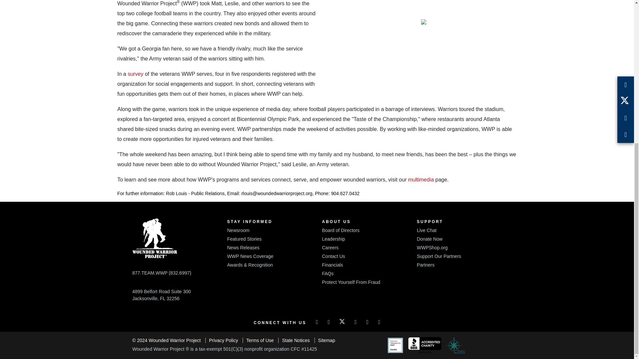 The width and height of the screenshot is (639, 359). What do you see at coordinates (333, 239) in the screenshot?
I see `Leadership` at bounding box center [333, 239].